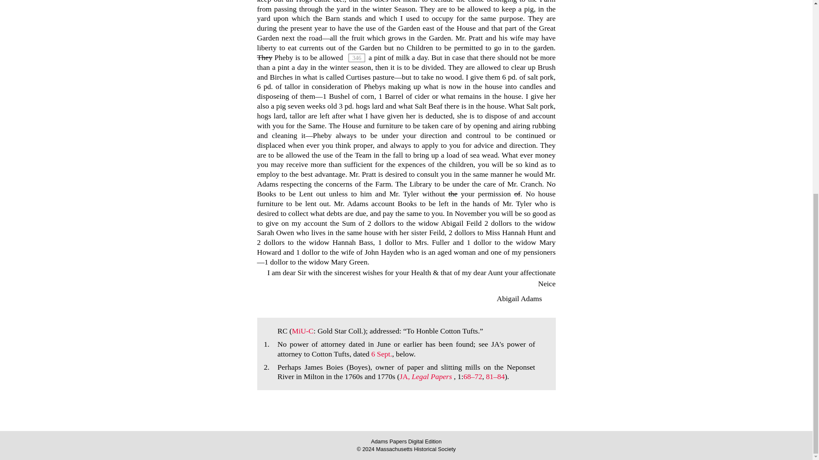 This screenshot has width=819, height=460. Describe the element at coordinates (427, 377) in the screenshot. I see `JA, Legal Papers` at that location.